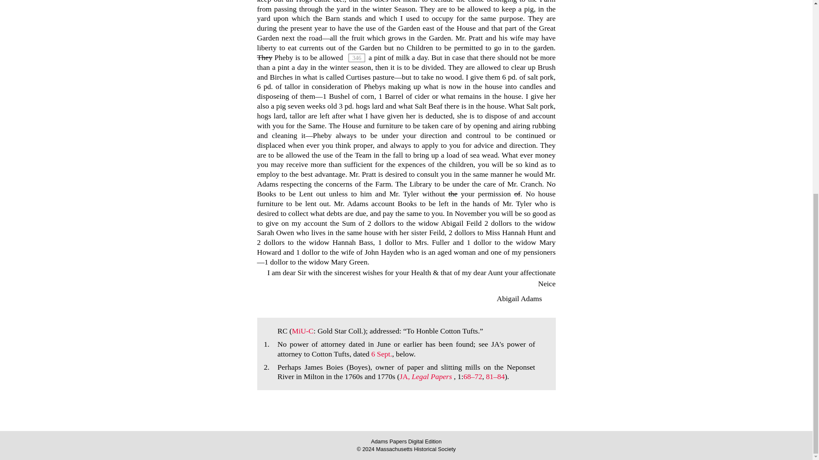 This screenshot has width=819, height=460. Describe the element at coordinates (427, 377) in the screenshot. I see `JA, Legal Papers` at that location.